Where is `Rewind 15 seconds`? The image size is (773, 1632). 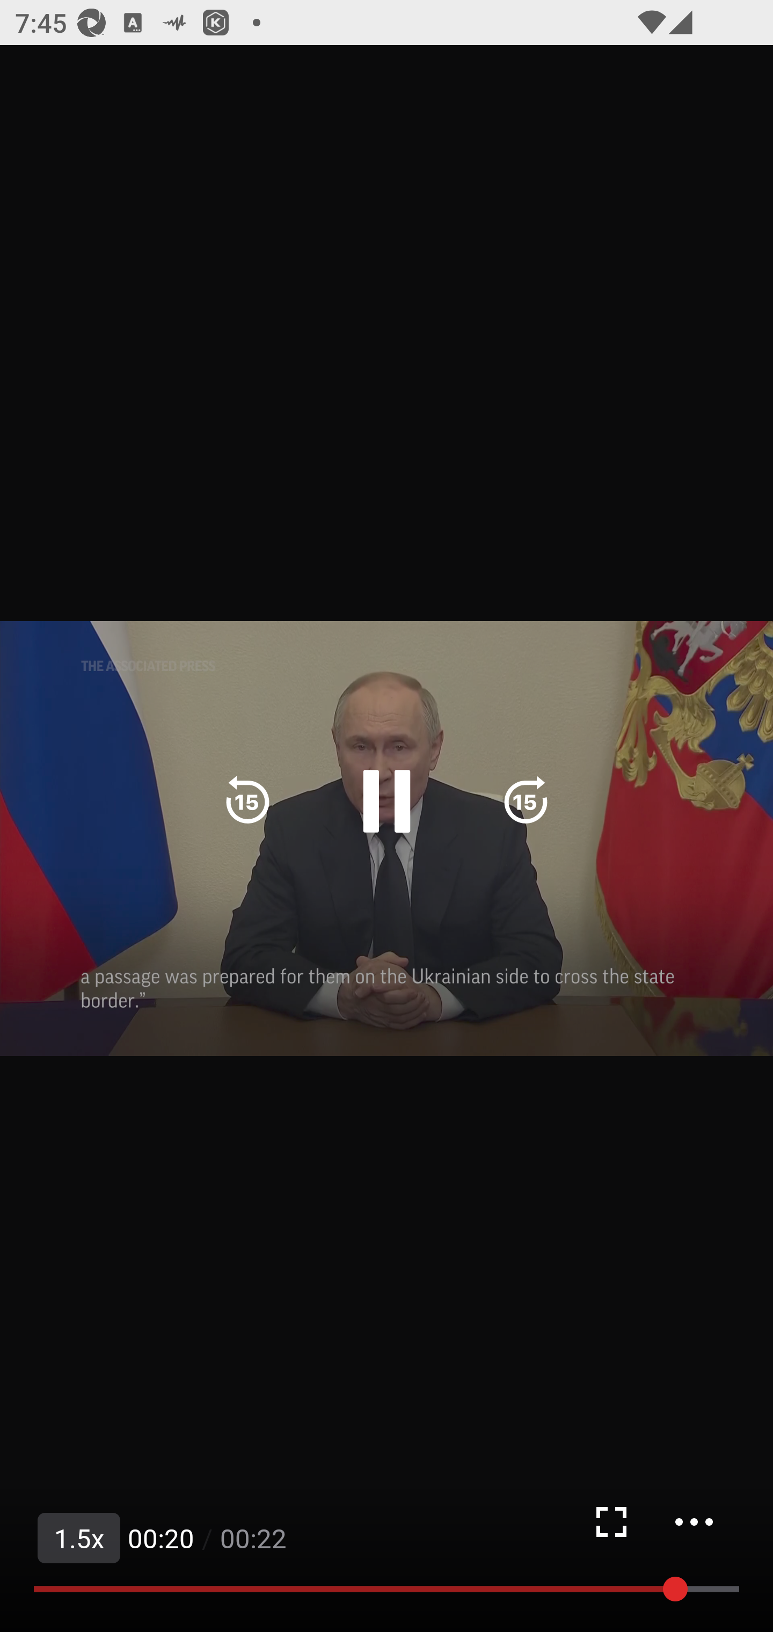
Rewind 15 seconds is located at coordinates (247, 801).